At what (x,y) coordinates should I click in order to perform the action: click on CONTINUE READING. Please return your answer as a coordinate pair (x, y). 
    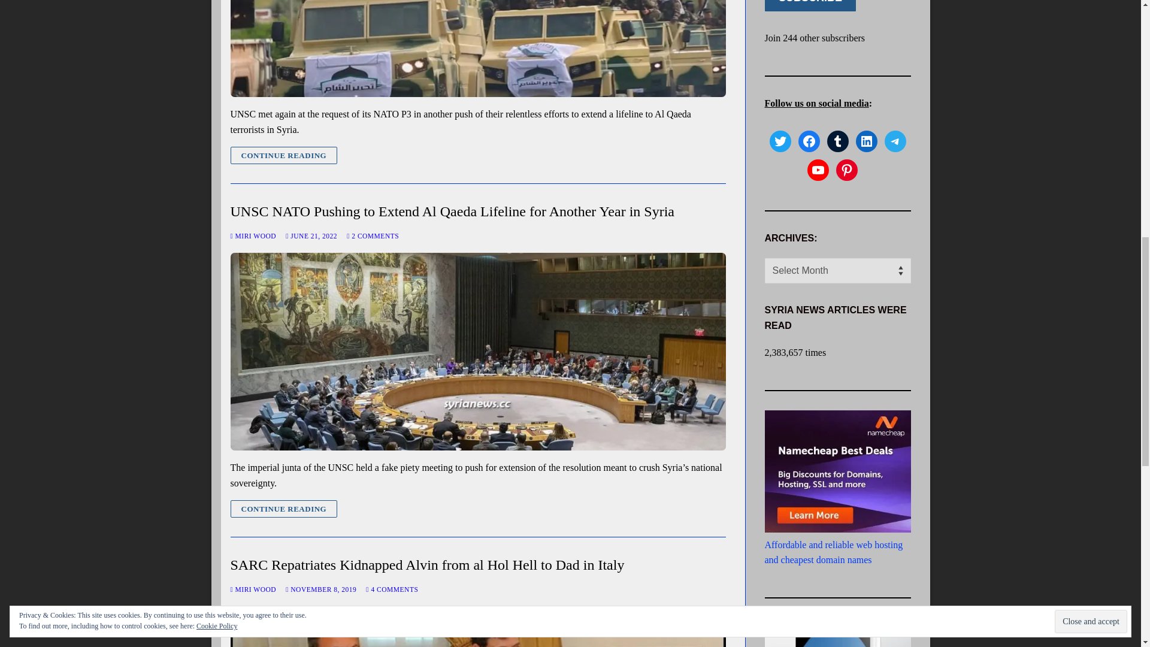
    Looking at the image, I should click on (283, 509).